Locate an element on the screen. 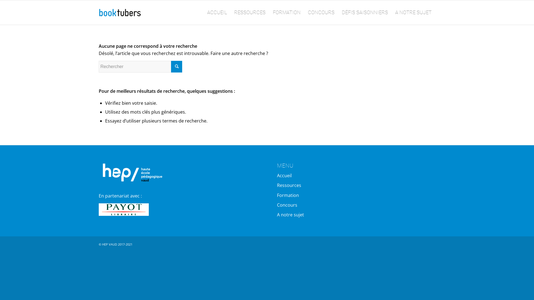  Ressources is located at coordinates (356, 186).